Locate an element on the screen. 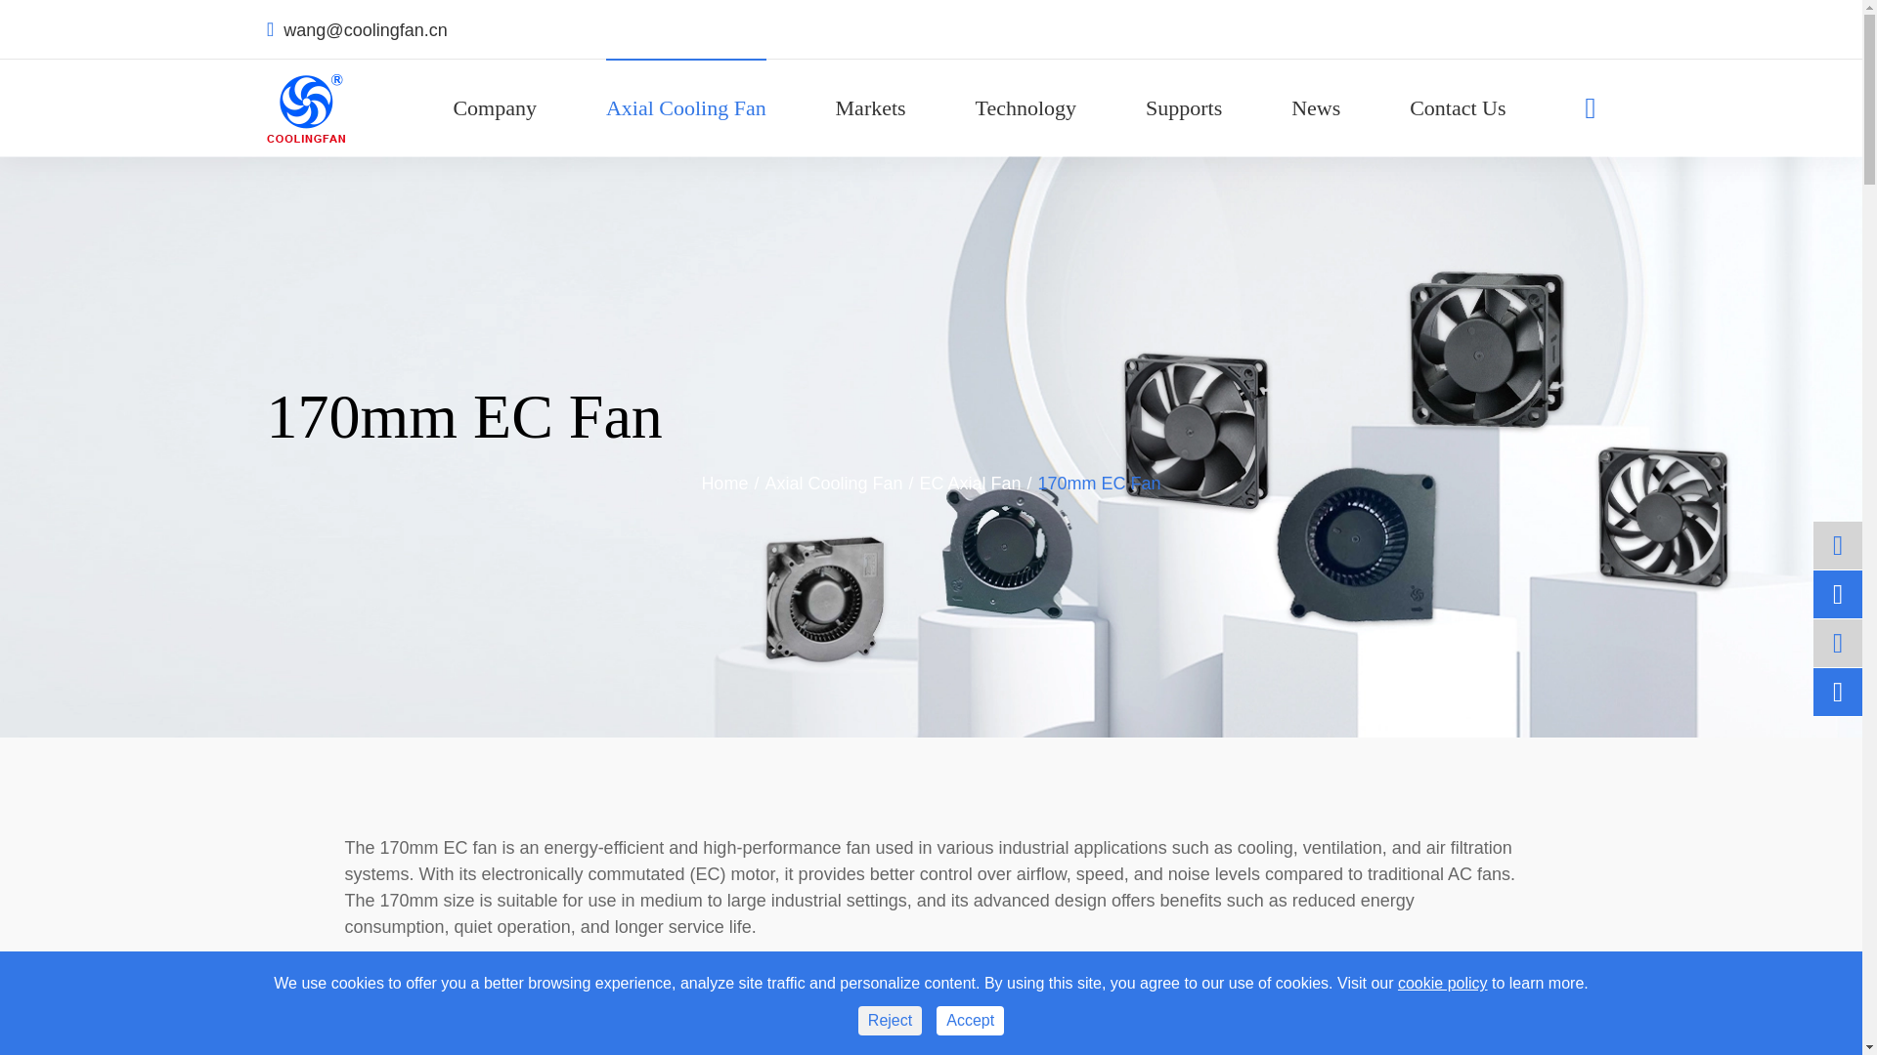 The height and width of the screenshot is (1055, 1877). Shenzhen Xiehengda Electronics Co.,Ltd. is located at coordinates (305, 107).